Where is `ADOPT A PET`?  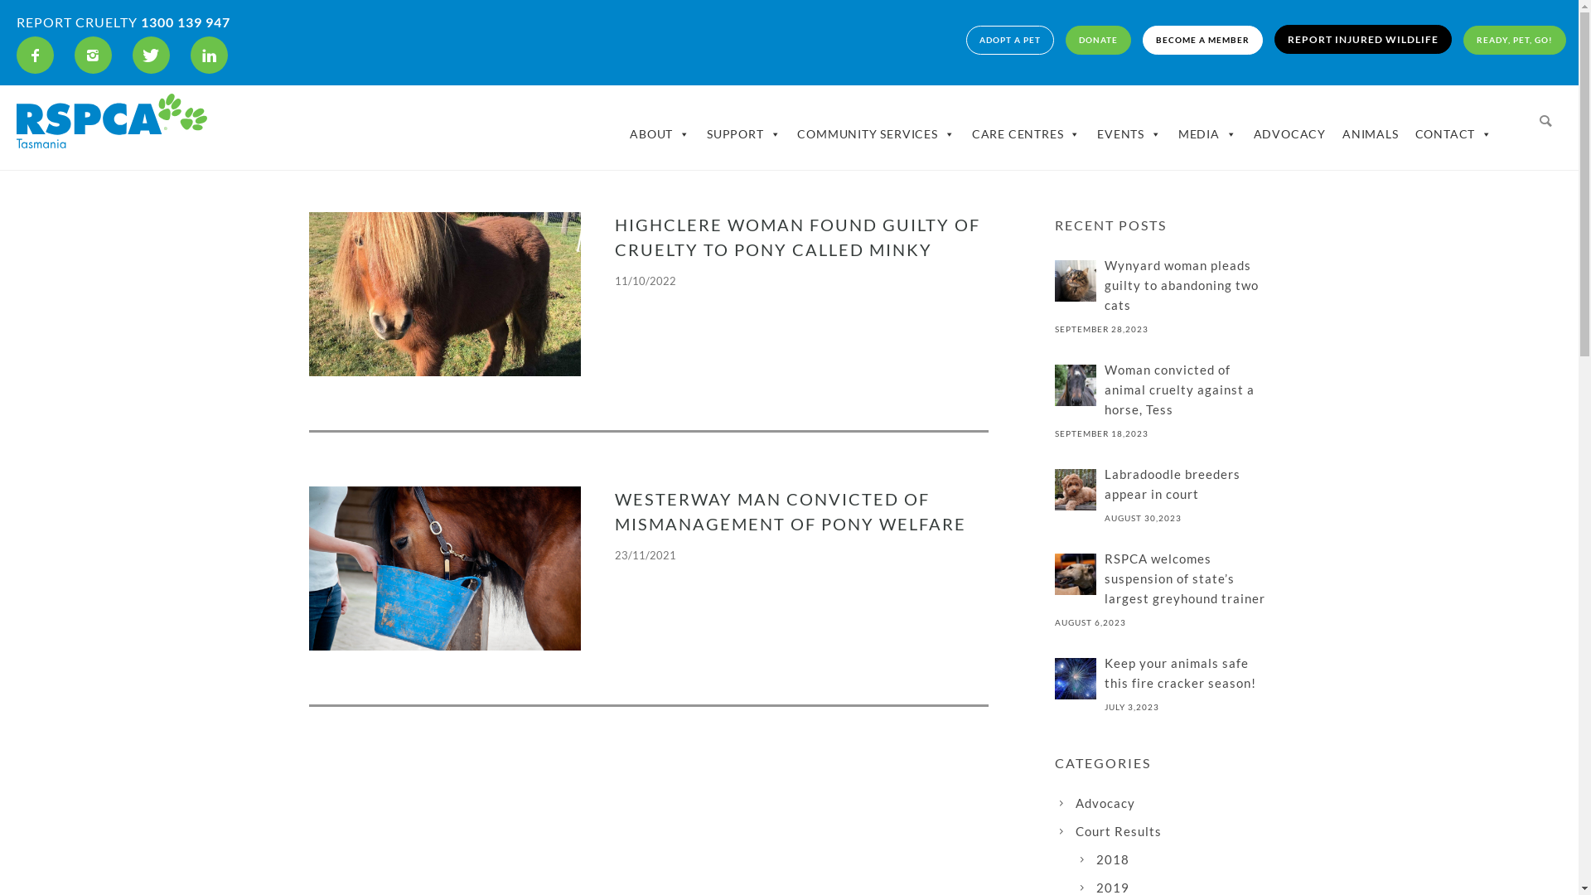 ADOPT A PET is located at coordinates (1010, 40).